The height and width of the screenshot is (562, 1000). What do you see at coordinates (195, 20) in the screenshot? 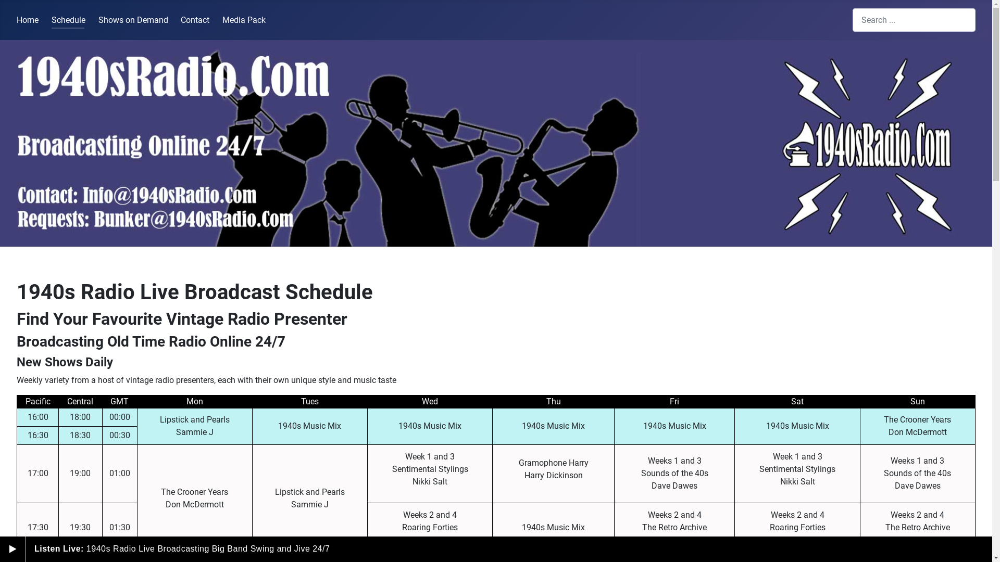
I see `Contact` at bounding box center [195, 20].